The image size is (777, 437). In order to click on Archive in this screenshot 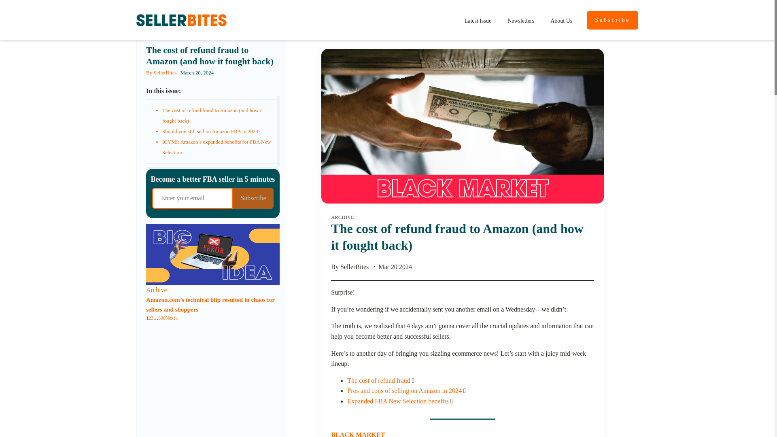, I will do `click(156, 290)`.